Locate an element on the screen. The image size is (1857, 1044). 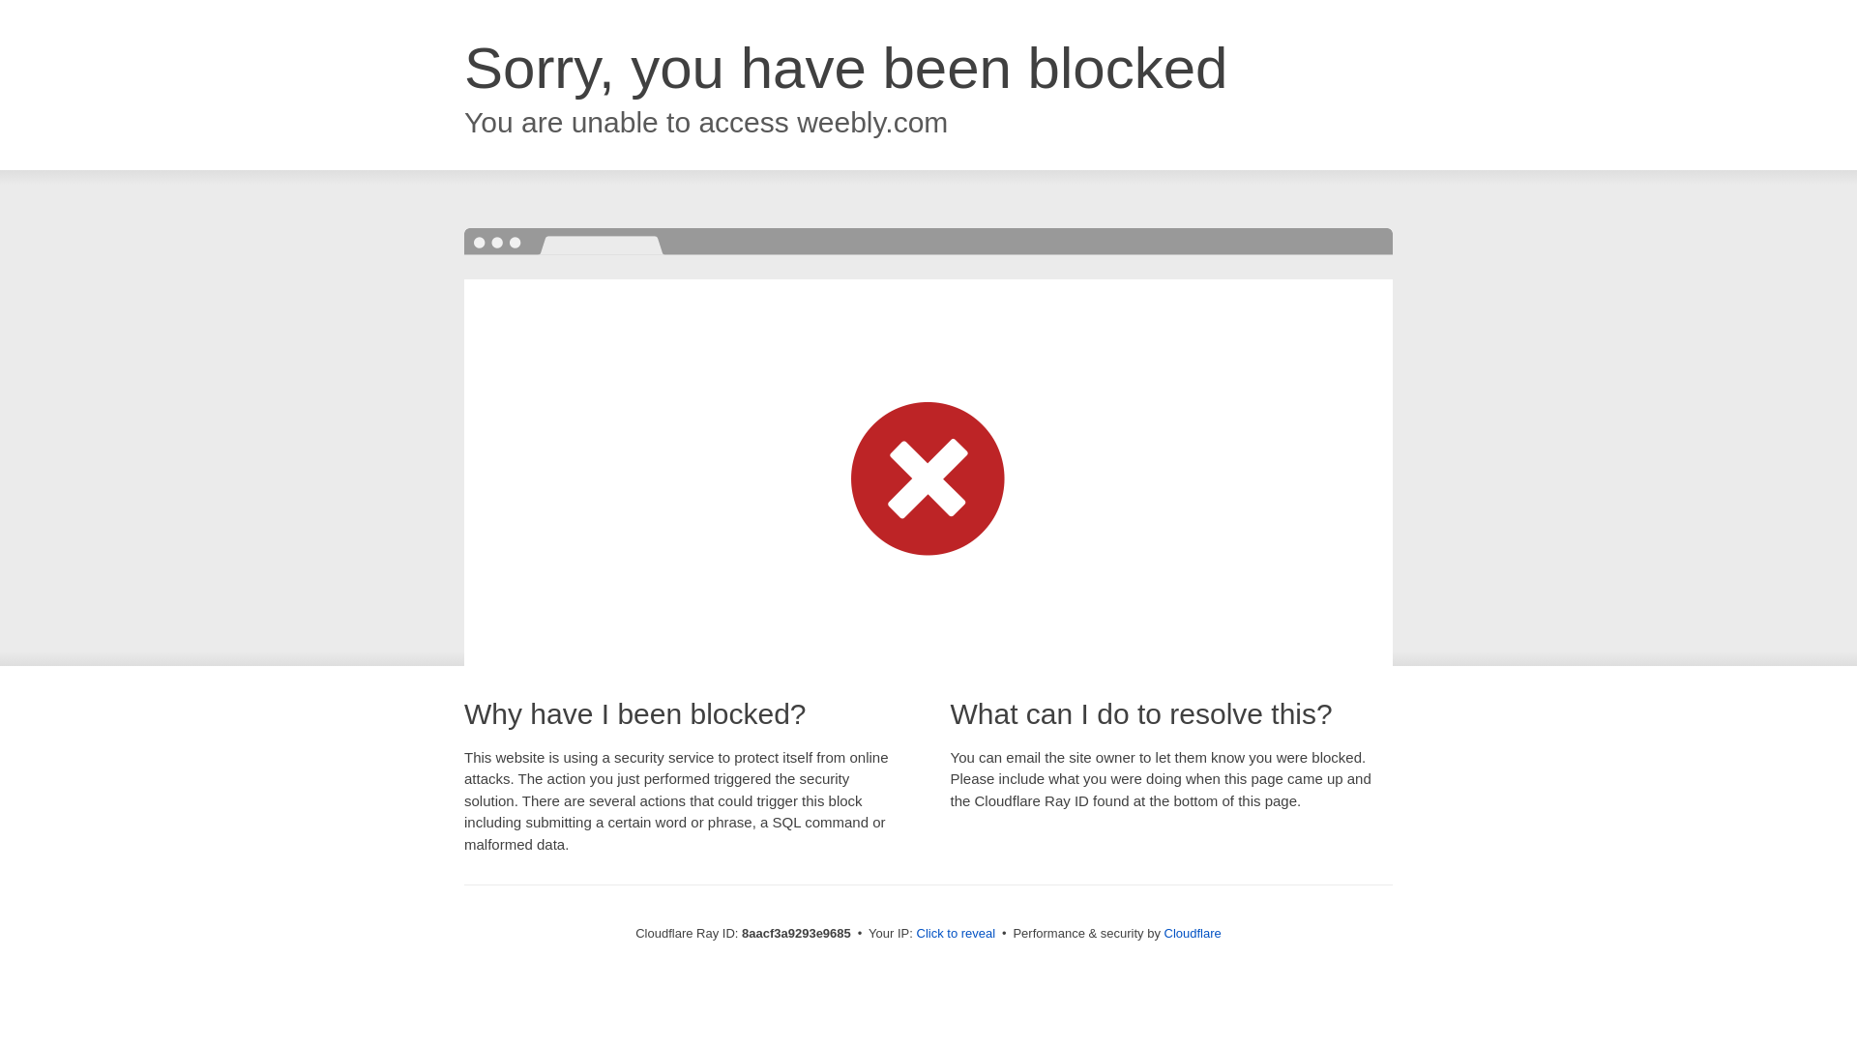
Cloudflare is located at coordinates (1193, 933).